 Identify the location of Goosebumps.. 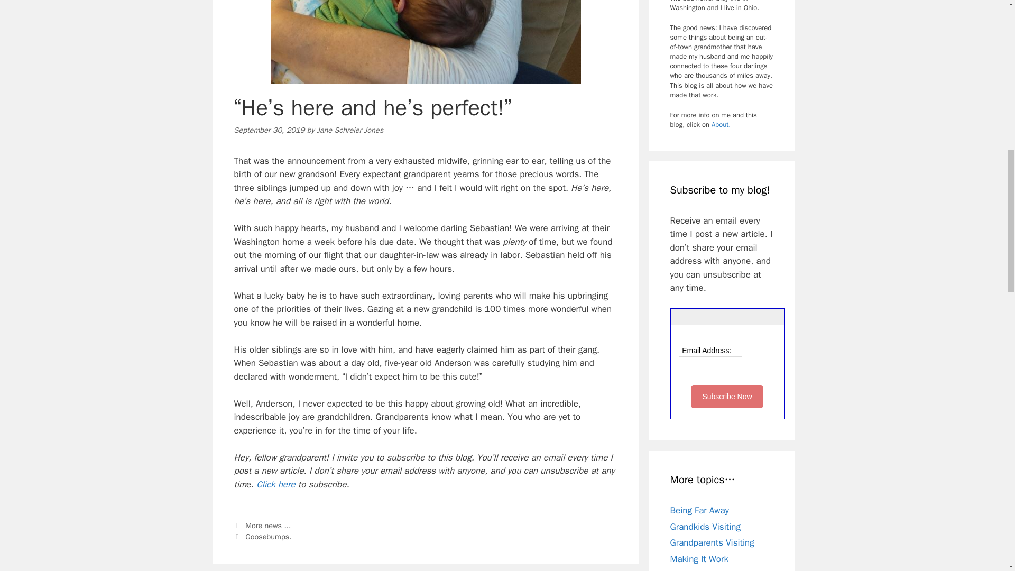
(269, 536).